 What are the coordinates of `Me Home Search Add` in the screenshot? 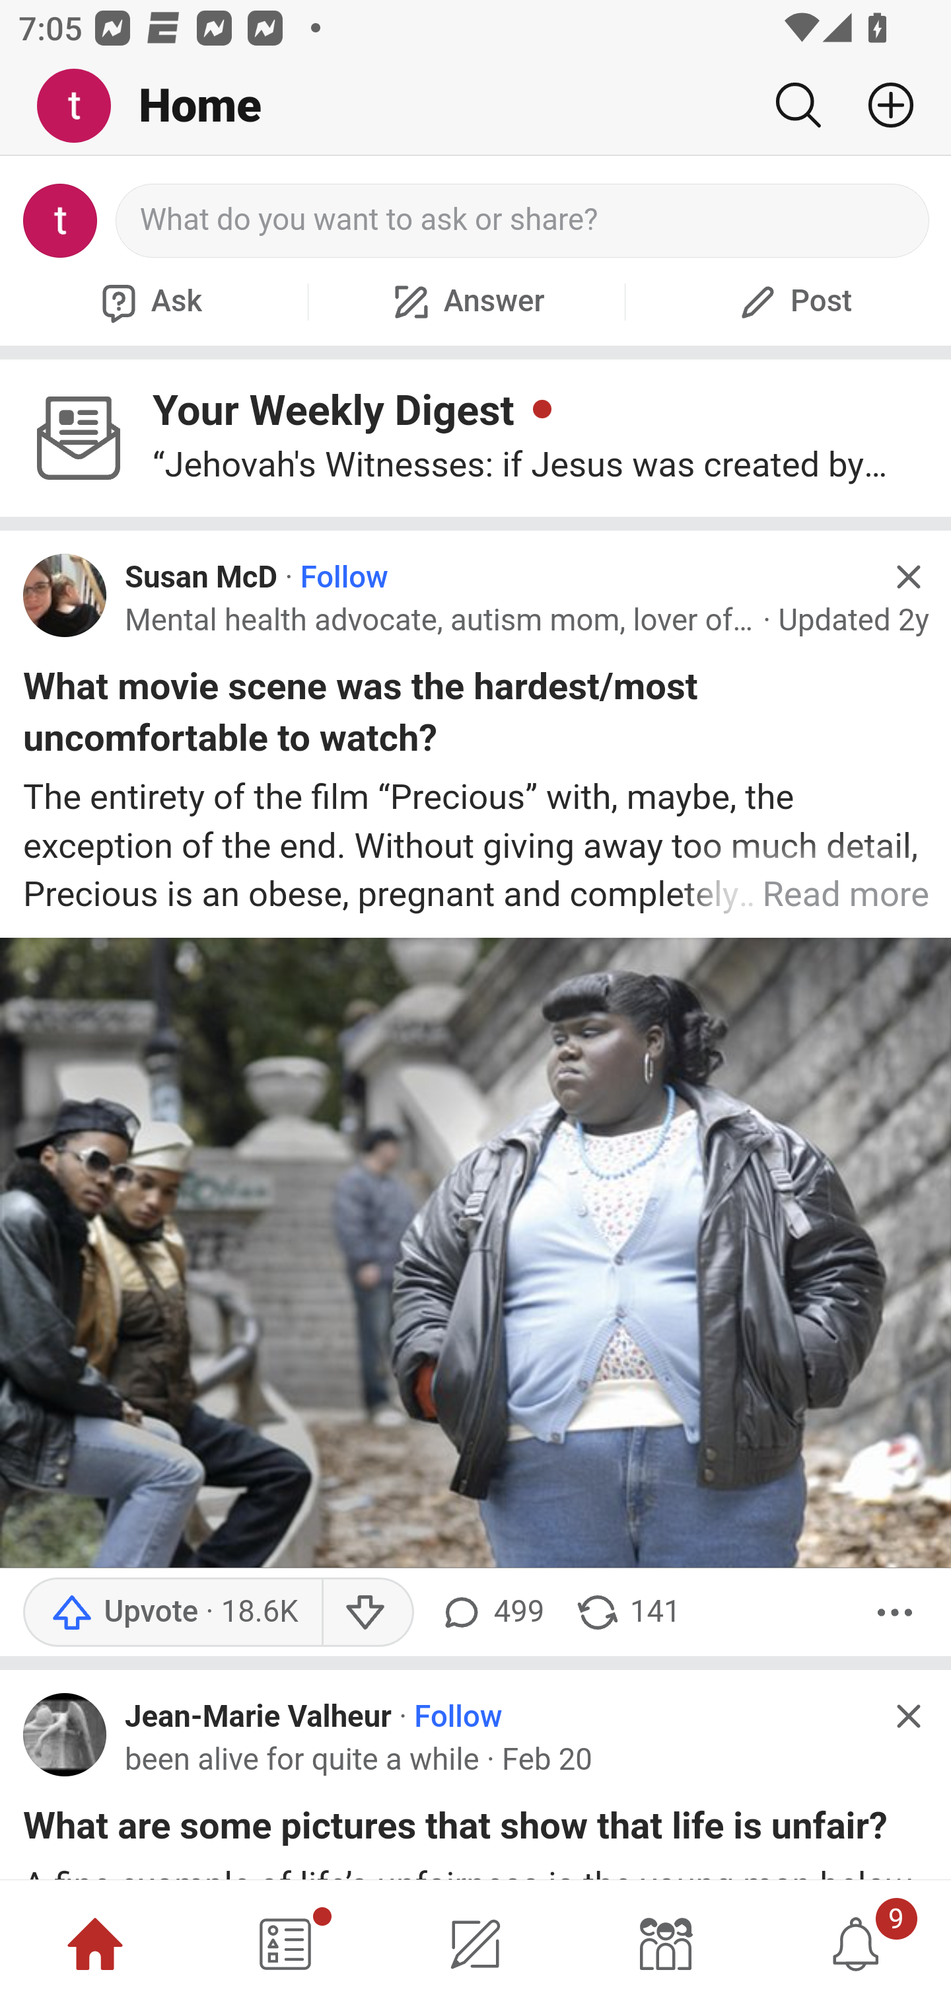 It's located at (475, 106).